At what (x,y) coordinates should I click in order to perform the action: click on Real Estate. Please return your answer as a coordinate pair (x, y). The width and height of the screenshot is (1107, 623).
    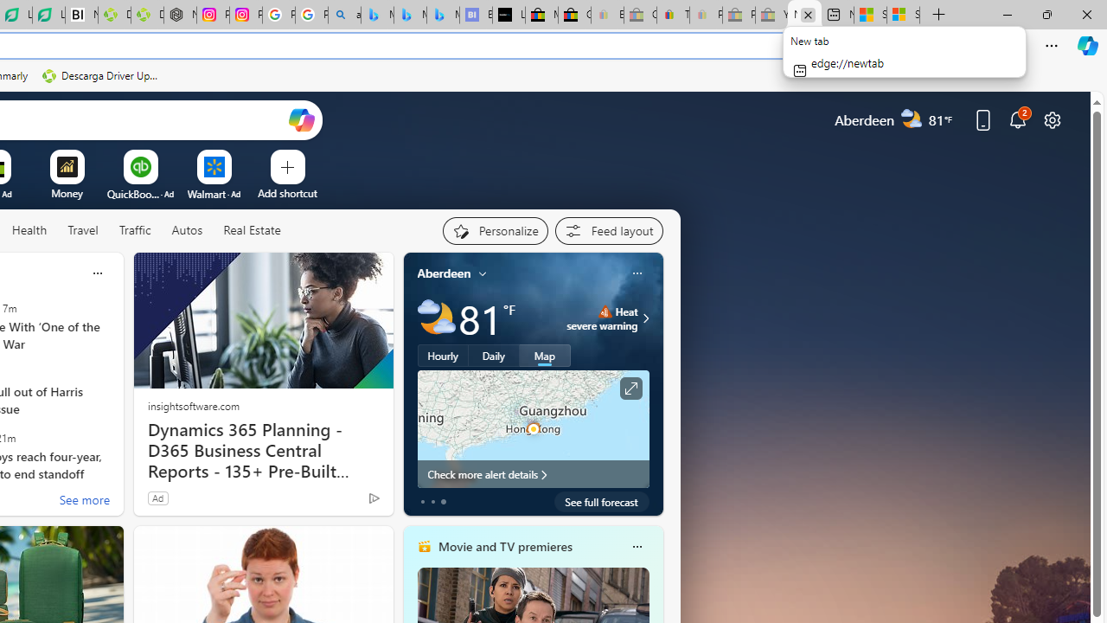
    Looking at the image, I should click on (252, 230).